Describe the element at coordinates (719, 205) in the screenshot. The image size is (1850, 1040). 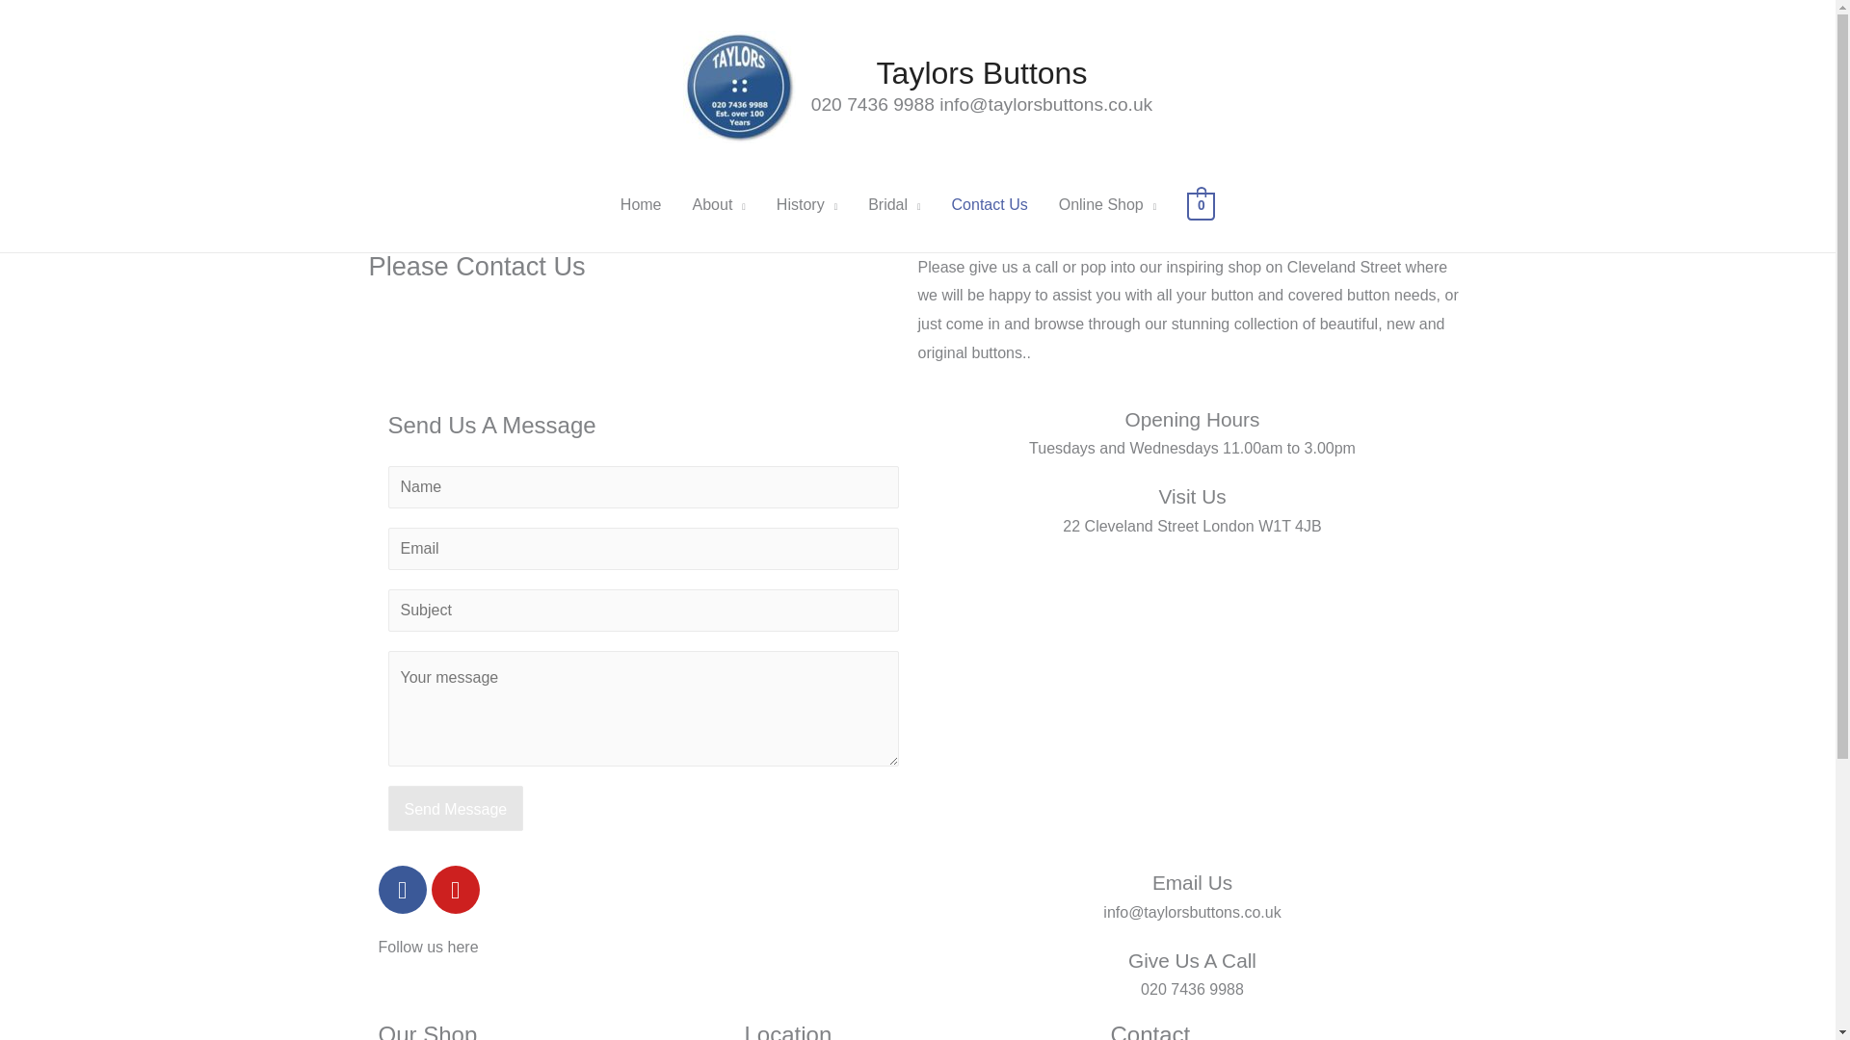
I see `About` at that location.